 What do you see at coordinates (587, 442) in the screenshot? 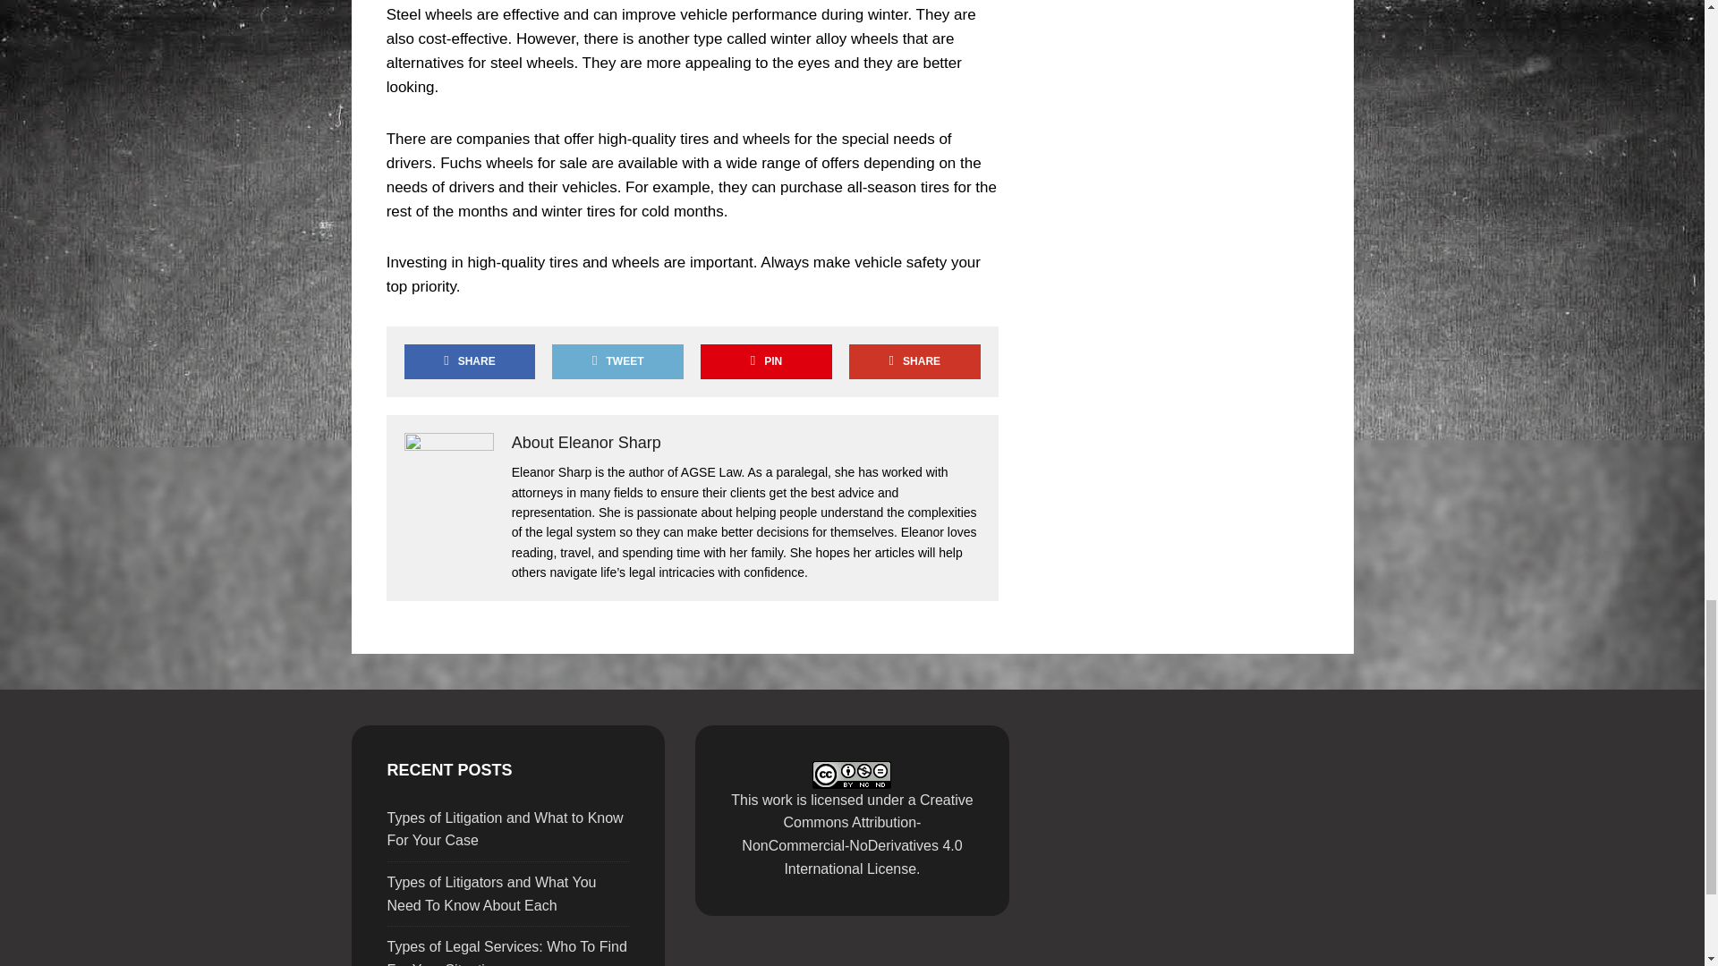
I see `About Eleanor Sharp` at bounding box center [587, 442].